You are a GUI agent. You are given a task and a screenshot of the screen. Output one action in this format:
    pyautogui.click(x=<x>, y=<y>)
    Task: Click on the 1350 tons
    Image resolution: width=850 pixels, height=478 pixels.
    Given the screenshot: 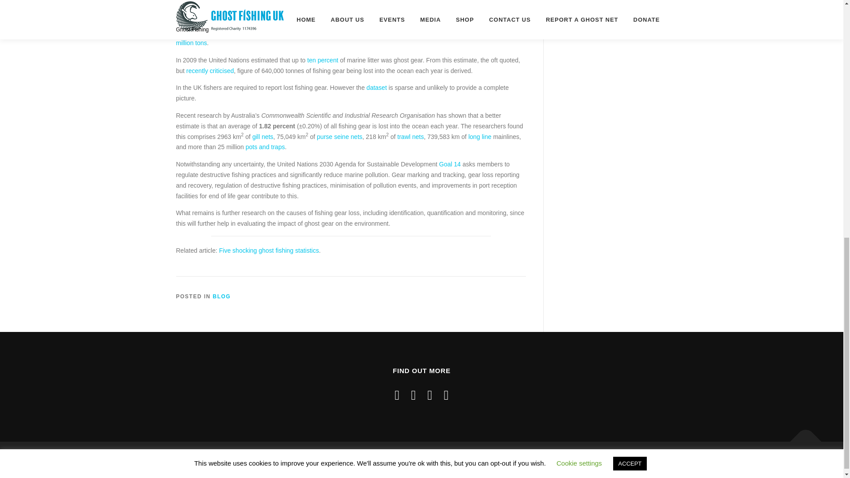 What is the action you would take?
    pyautogui.click(x=448, y=22)
    